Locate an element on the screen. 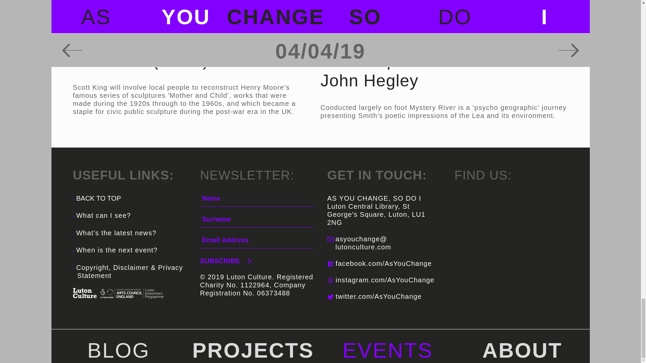  Email is located at coordinates (330, 239).